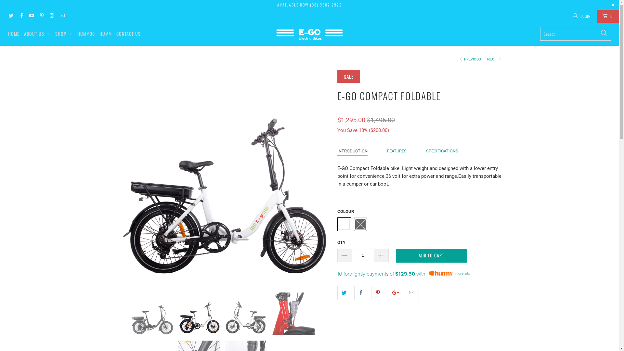  What do you see at coordinates (11, 16) in the screenshot?
I see `E-GO Electric Bikes on Twitter` at bounding box center [11, 16].